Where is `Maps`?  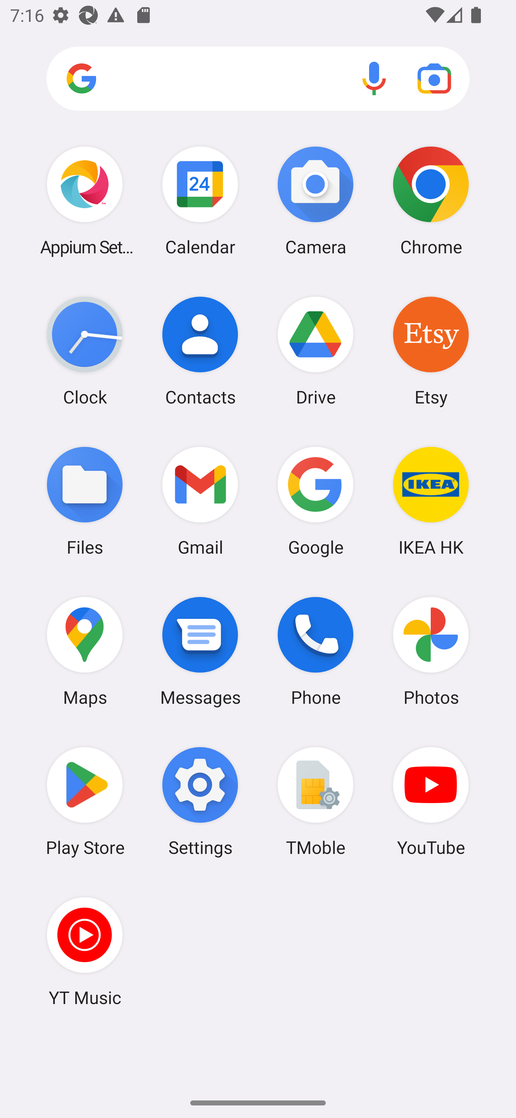
Maps is located at coordinates (85, 651).